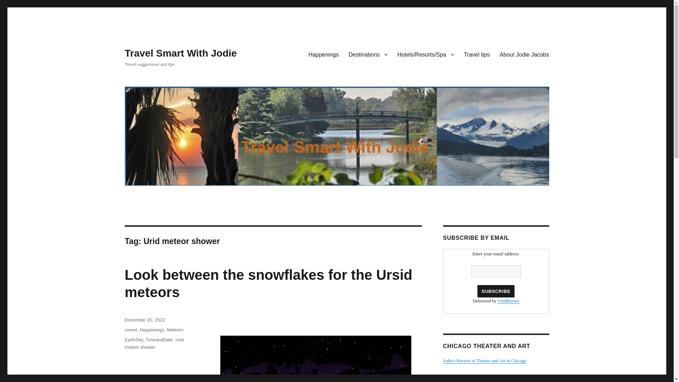 The image size is (679, 382). I want to click on December 20, 2022, so click(144, 320).